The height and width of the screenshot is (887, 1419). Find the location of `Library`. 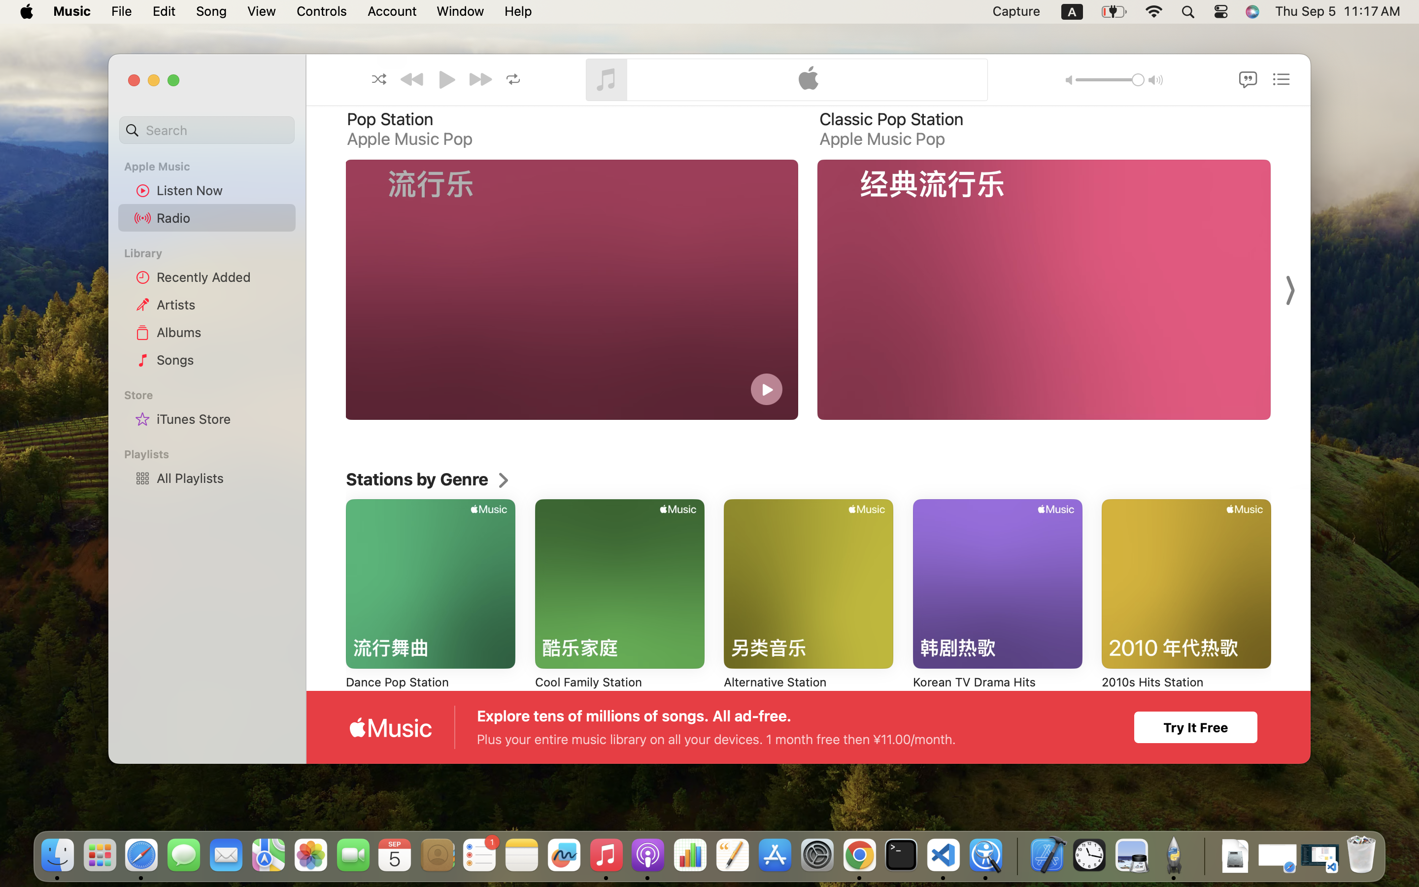

Library is located at coordinates (206, 253).